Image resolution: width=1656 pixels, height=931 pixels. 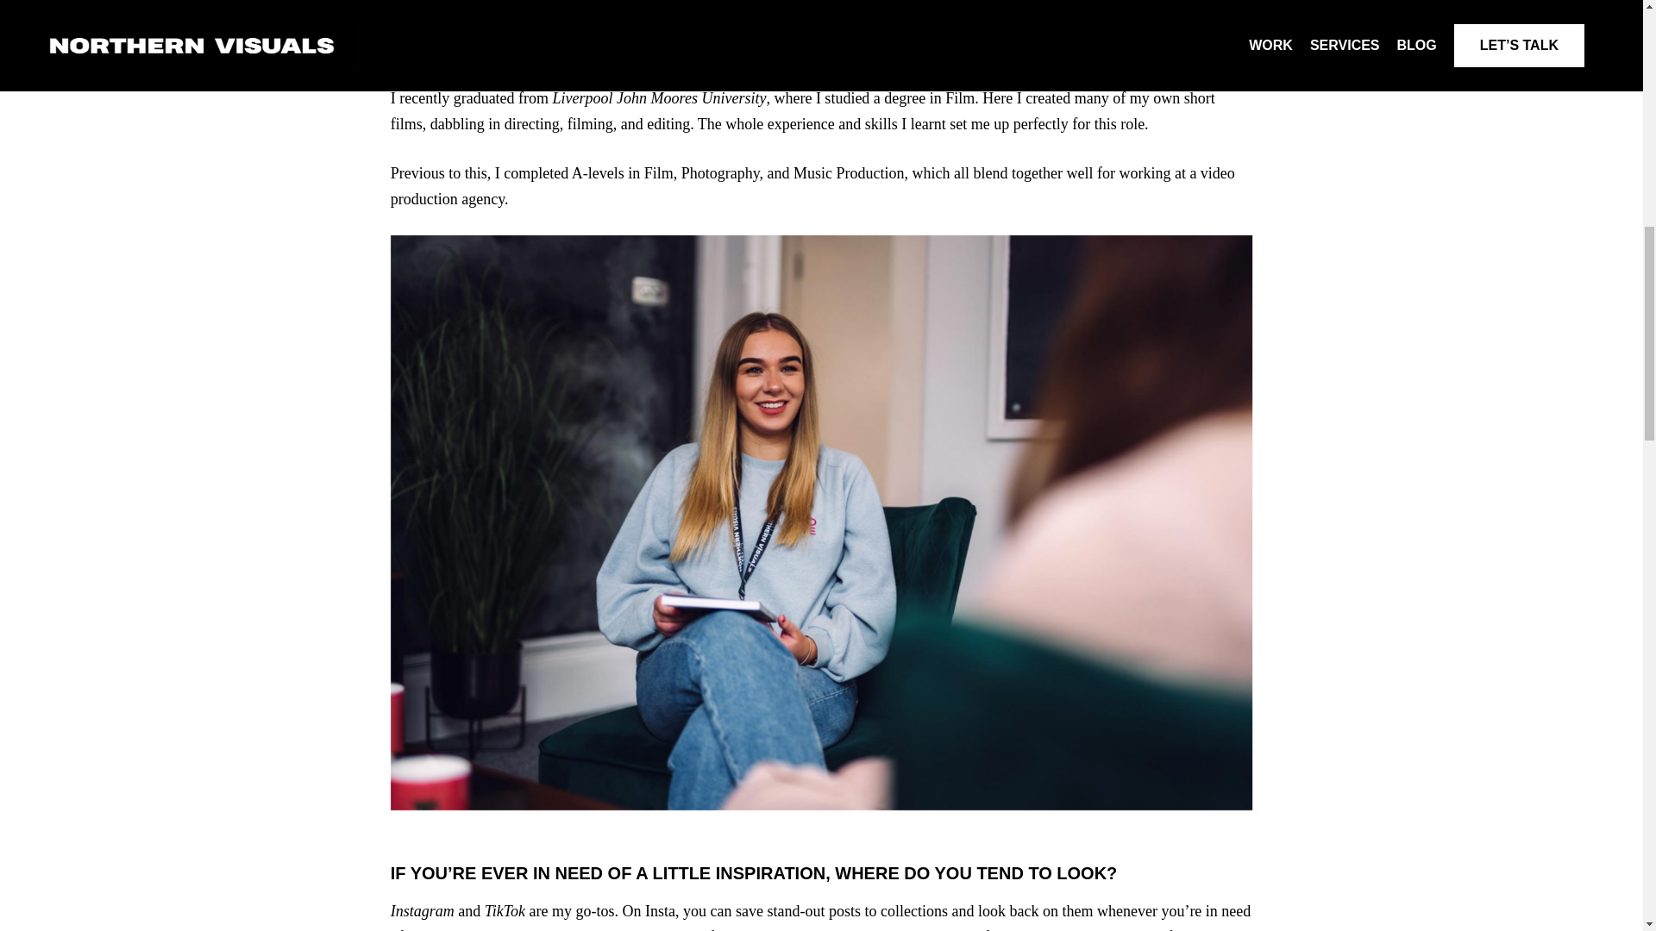 What do you see at coordinates (659, 98) in the screenshot?
I see `Liverpool John Moores University` at bounding box center [659, 98].